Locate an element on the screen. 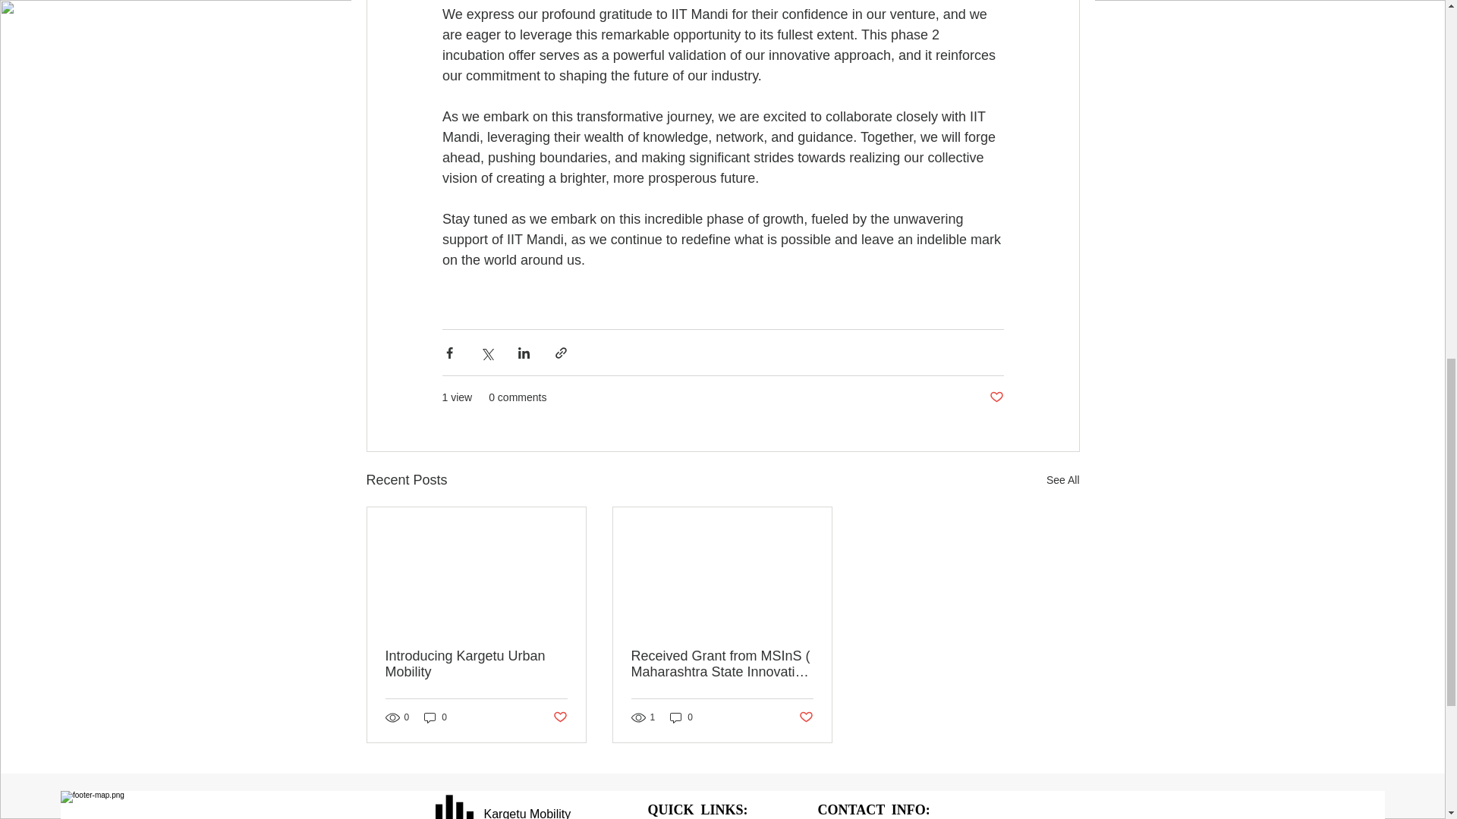 This screenshot has height=819, width=1457. Post not marked as liked is located at coordinates (996, 397).